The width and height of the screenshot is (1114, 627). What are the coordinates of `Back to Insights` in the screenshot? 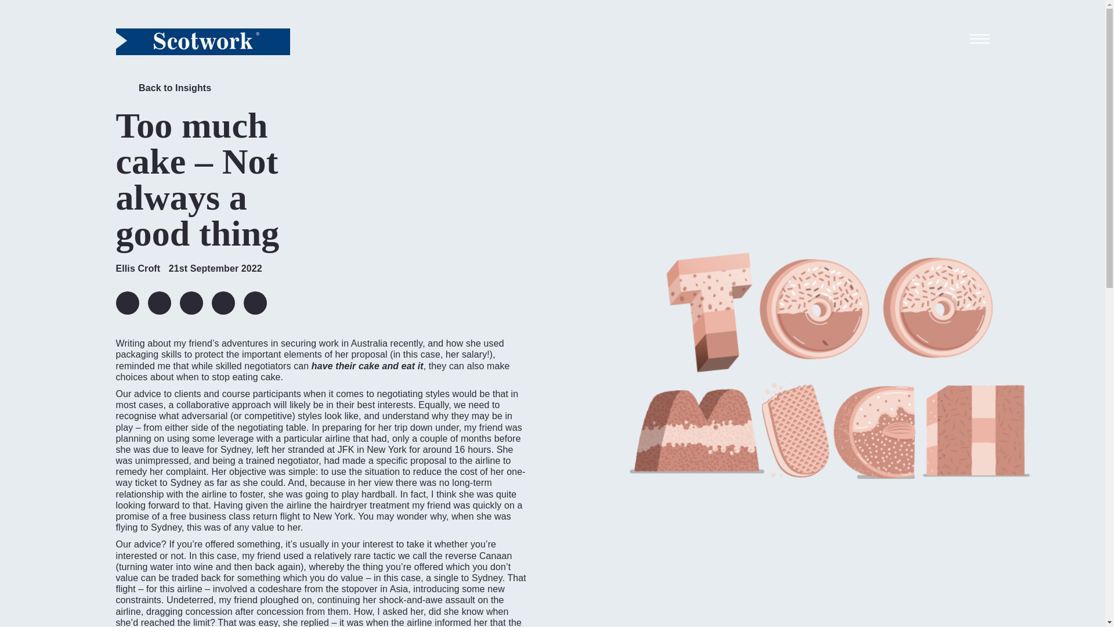 It's located at (164, 90).